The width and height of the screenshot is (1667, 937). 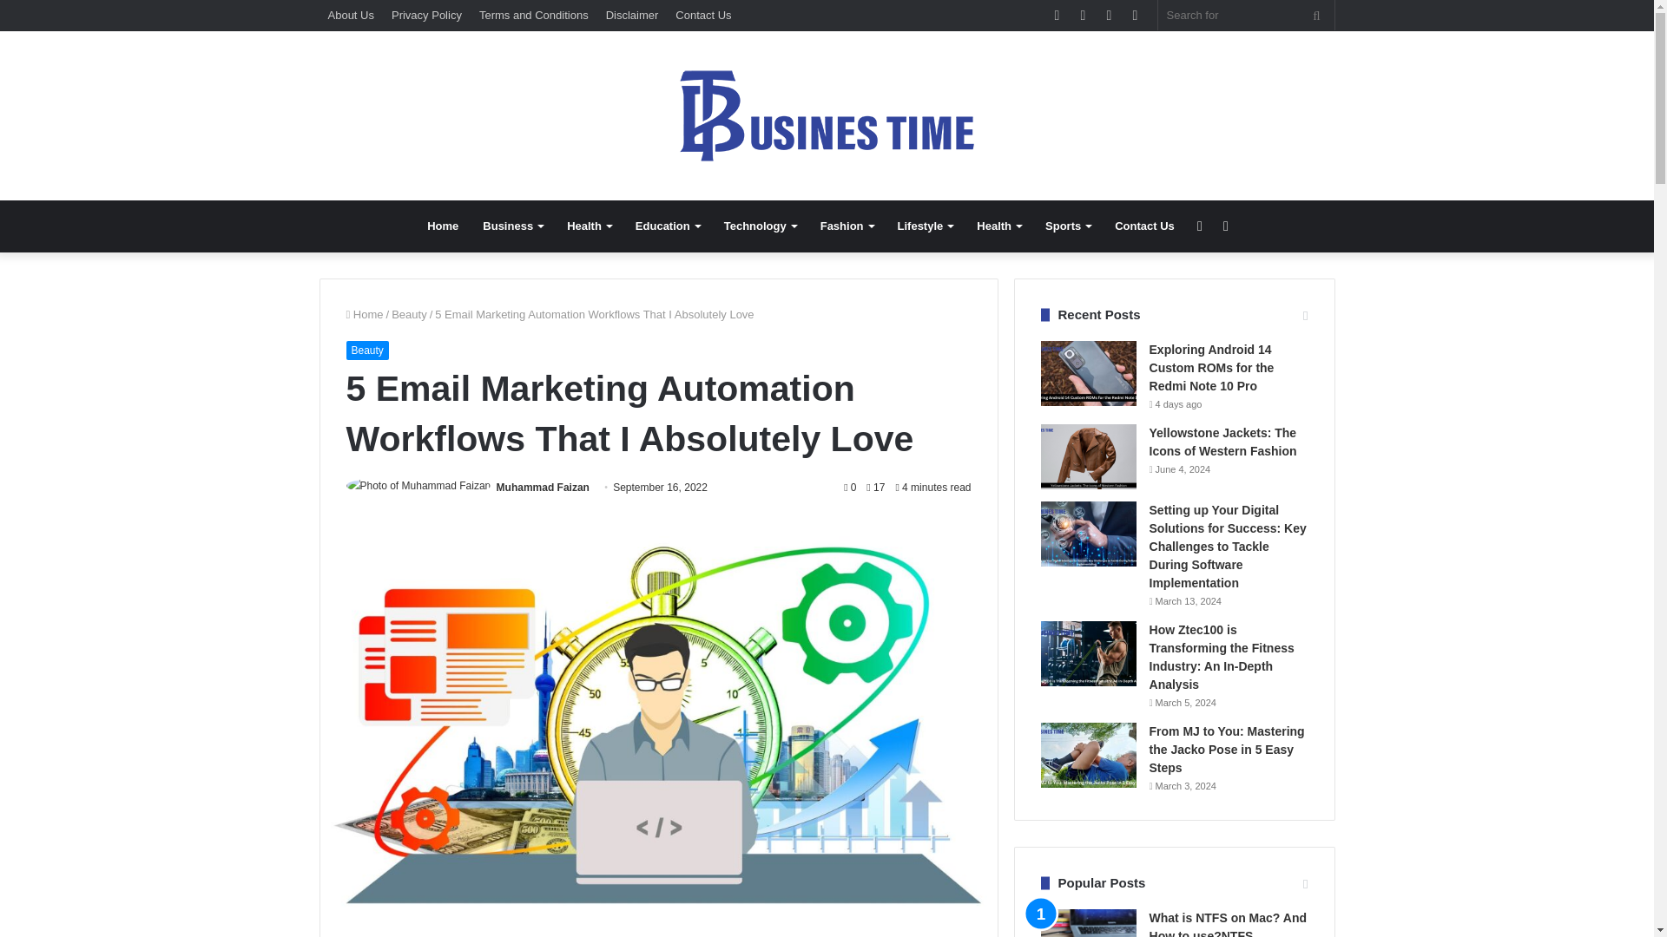 I want to click on Busines Time, so click(x=827, y=115).